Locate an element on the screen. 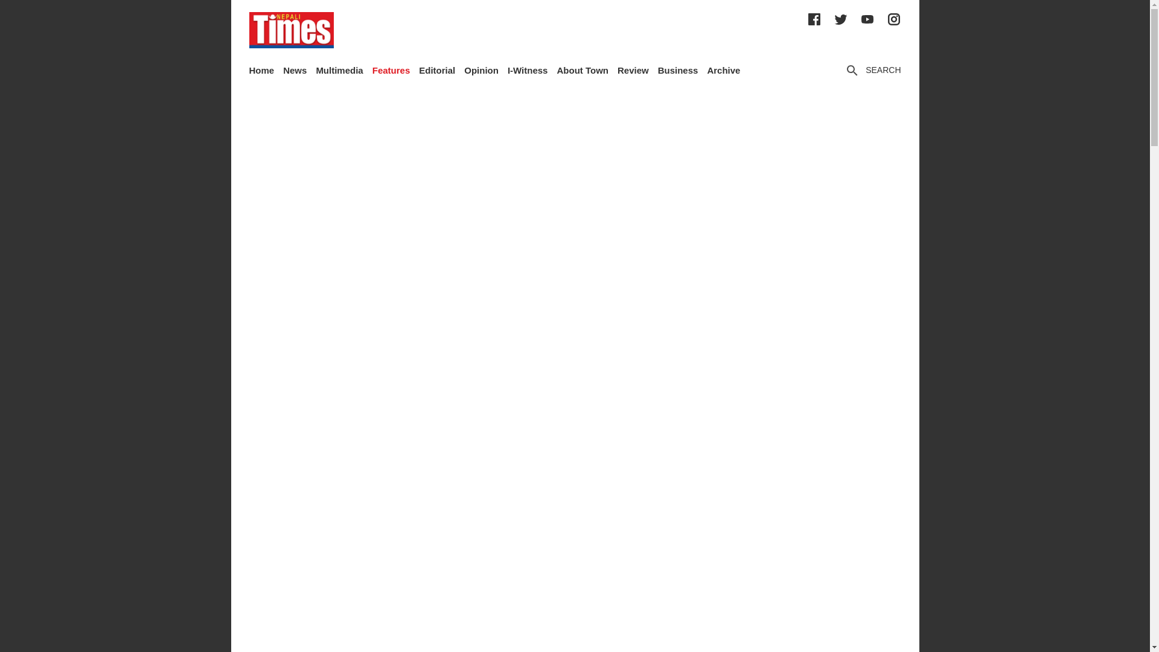 Image resolution: width=1159 pixels, height=652 pixels. Business is located at coordinates (678, 70).